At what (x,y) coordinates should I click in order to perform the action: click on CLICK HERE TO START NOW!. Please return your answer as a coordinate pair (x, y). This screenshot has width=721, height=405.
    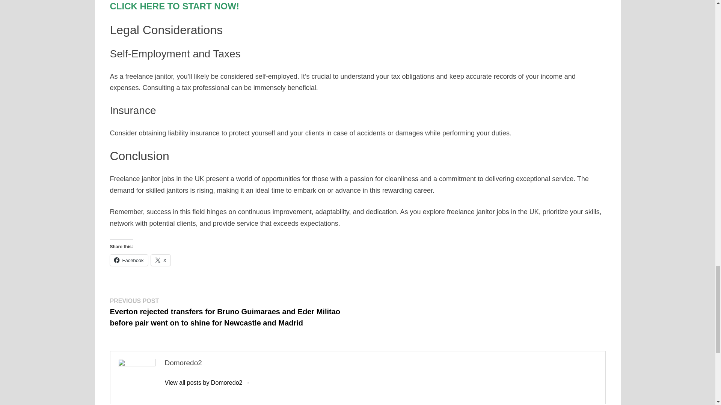
    Looking at the image, I should click on (174, 6).